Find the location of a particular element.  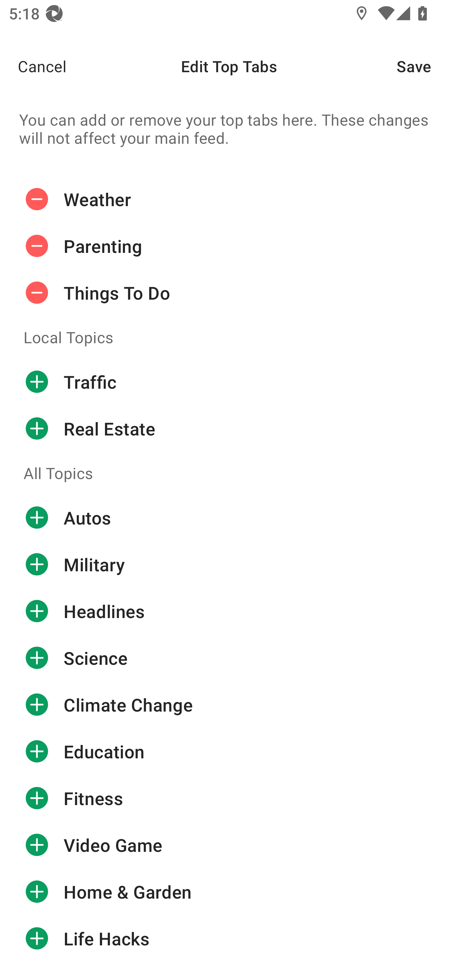

Autos is located at coordinates (229, 518).